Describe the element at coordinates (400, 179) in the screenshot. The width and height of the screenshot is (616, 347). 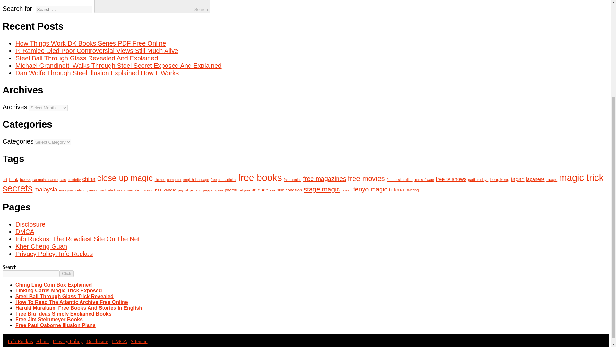
I see `free music online` at that location.